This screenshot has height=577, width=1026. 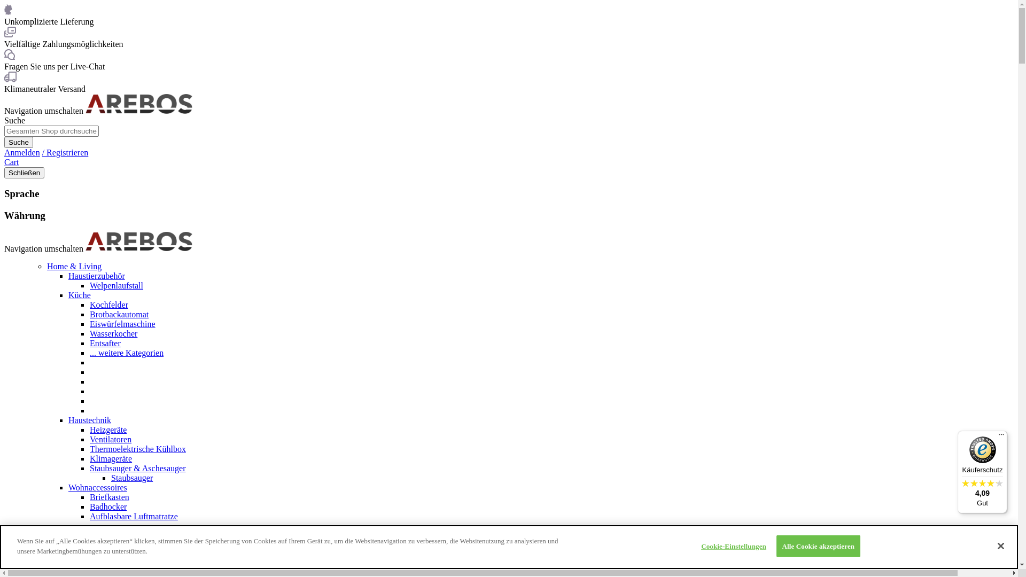 What do you see at coordinates (134, 516) in the screenshot?
I see `Aufblasbare Luftmatratze` at bounding box center [134, 516].